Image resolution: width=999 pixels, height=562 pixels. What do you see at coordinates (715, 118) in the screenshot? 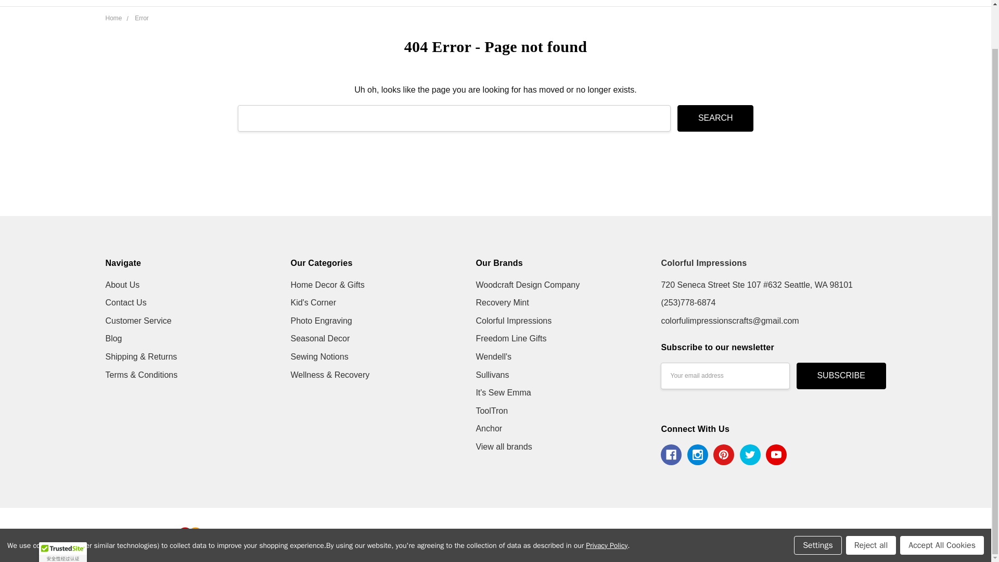
I see `Search` at bounding box center [715, 118].